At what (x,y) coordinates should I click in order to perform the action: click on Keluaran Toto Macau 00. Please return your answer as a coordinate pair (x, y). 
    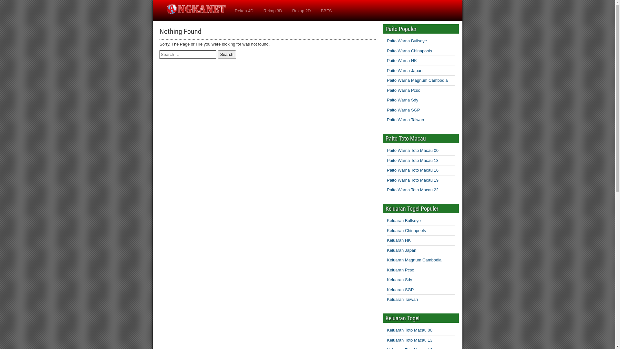
    Looking at the image, I should click on (409, 330).